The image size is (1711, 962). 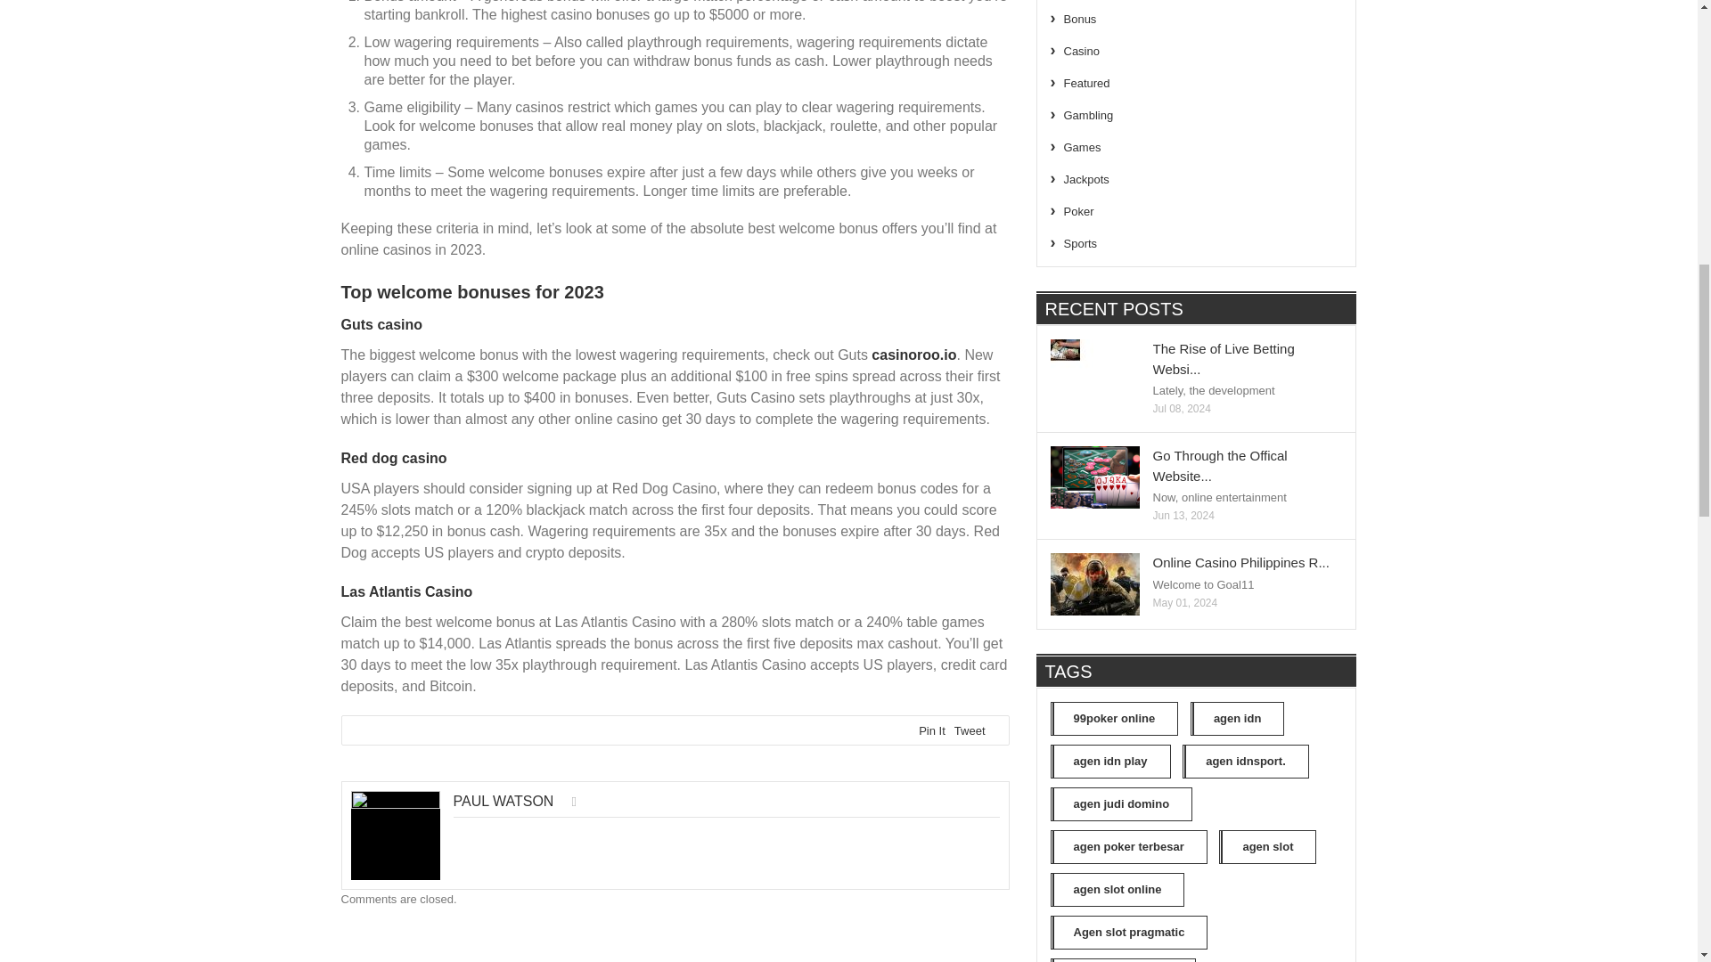 I want to click on Jackpots, so click(x=1086, y=180).